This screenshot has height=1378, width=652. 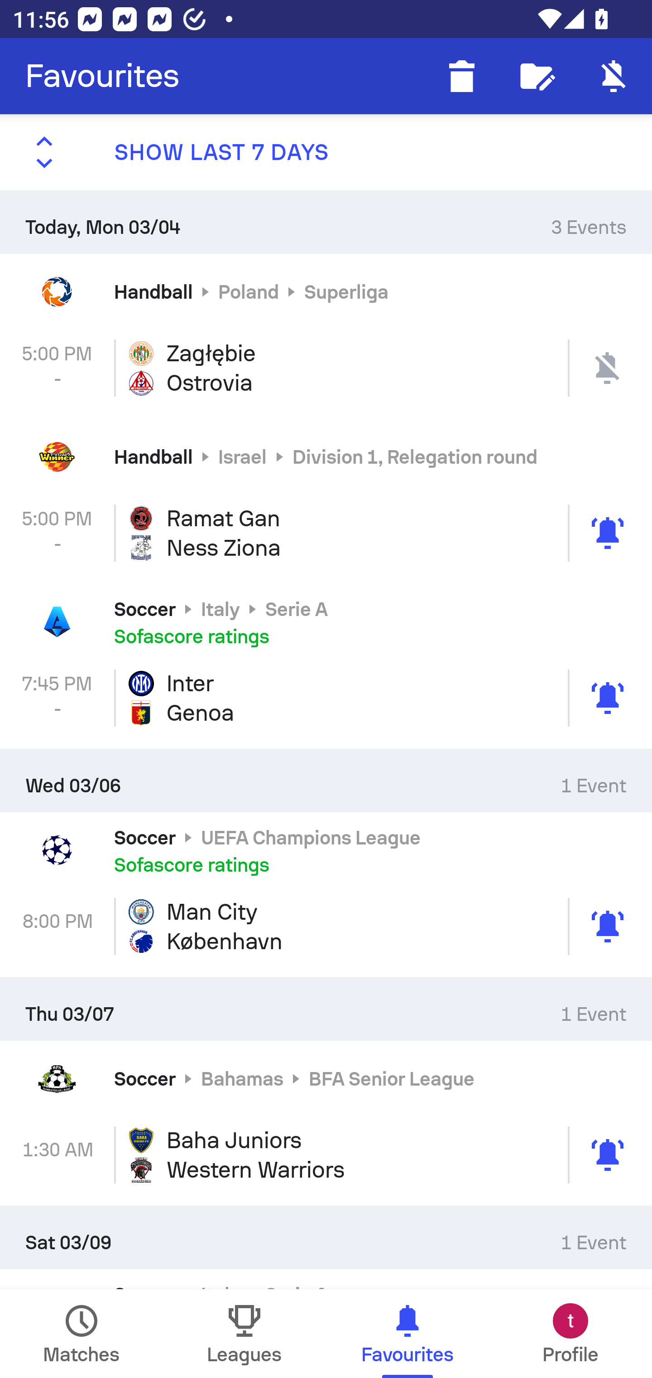 What do you see at coordinates (326, 457) in the screenshot?
I see `Handball Israel Division 1, Relegation round` at bounding box center [326, 457].